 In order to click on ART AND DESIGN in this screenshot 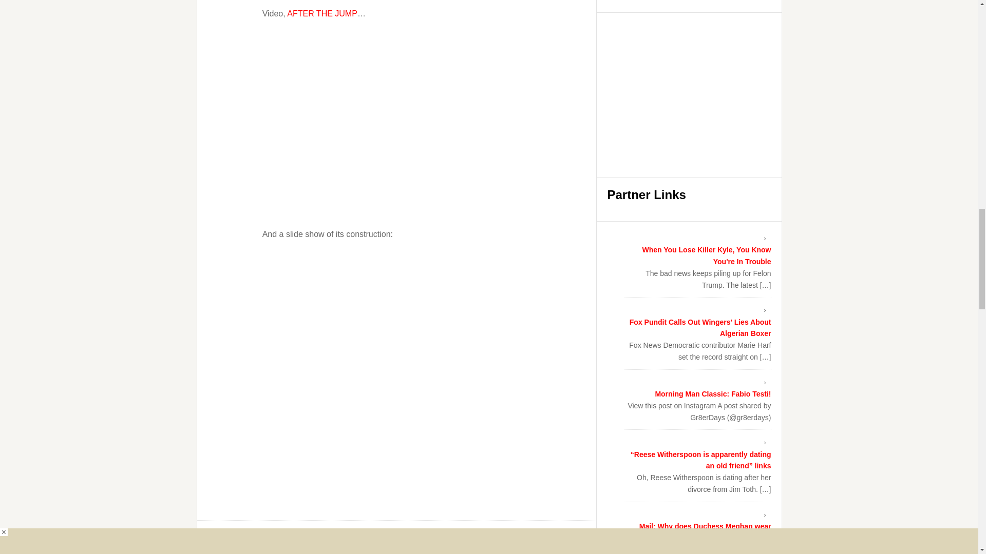, I will do `click(311, 551)`.